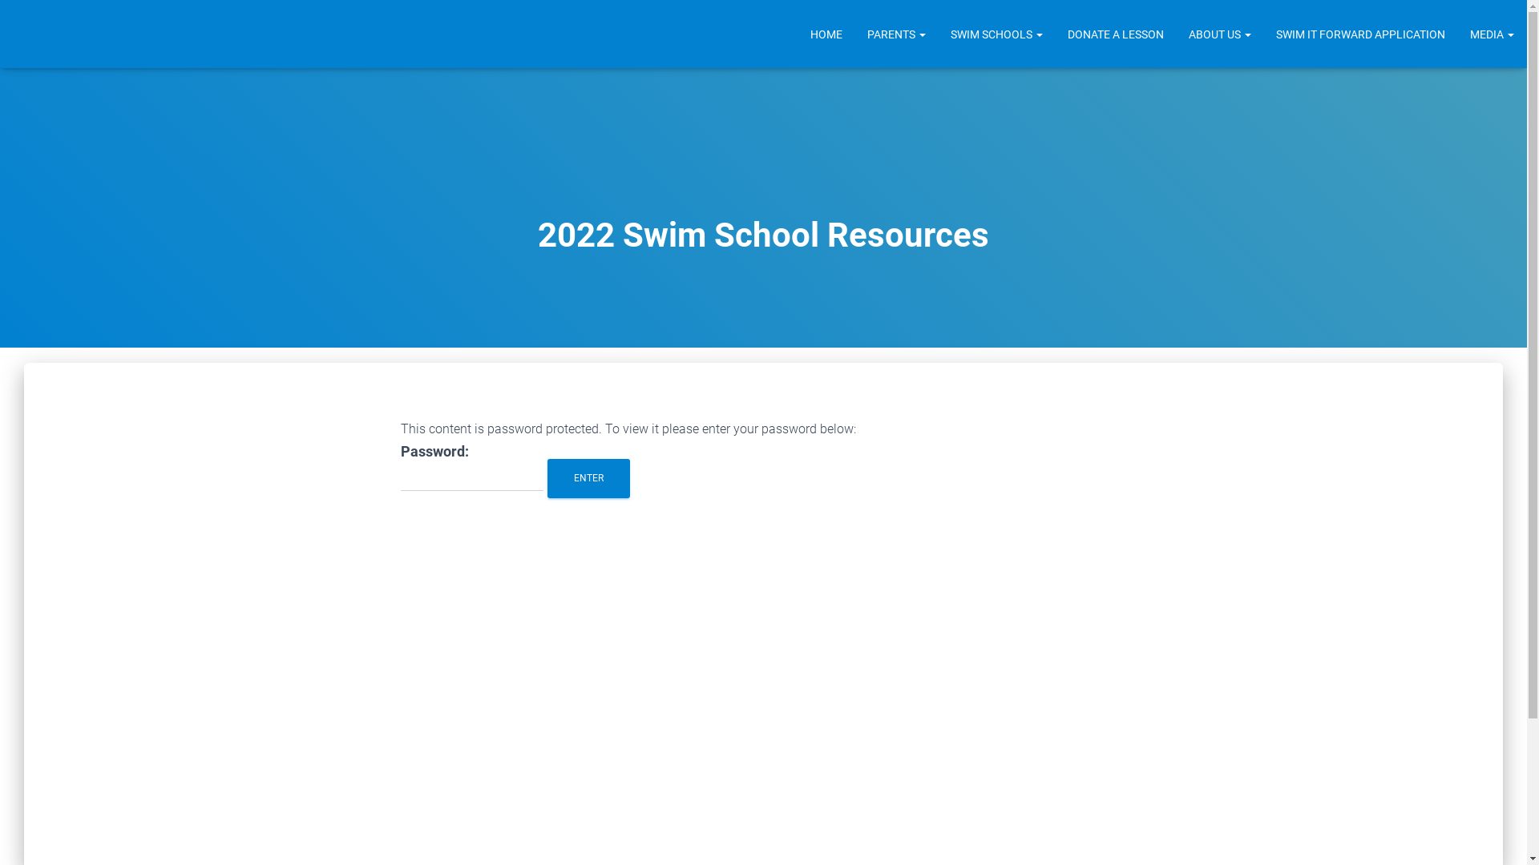 This screenshot has width=1539, height=865. What do you see at coordinates (1114, 34) in the screenshot?
I see `DONATE A LESSON` at bounding box center [1114, 34].